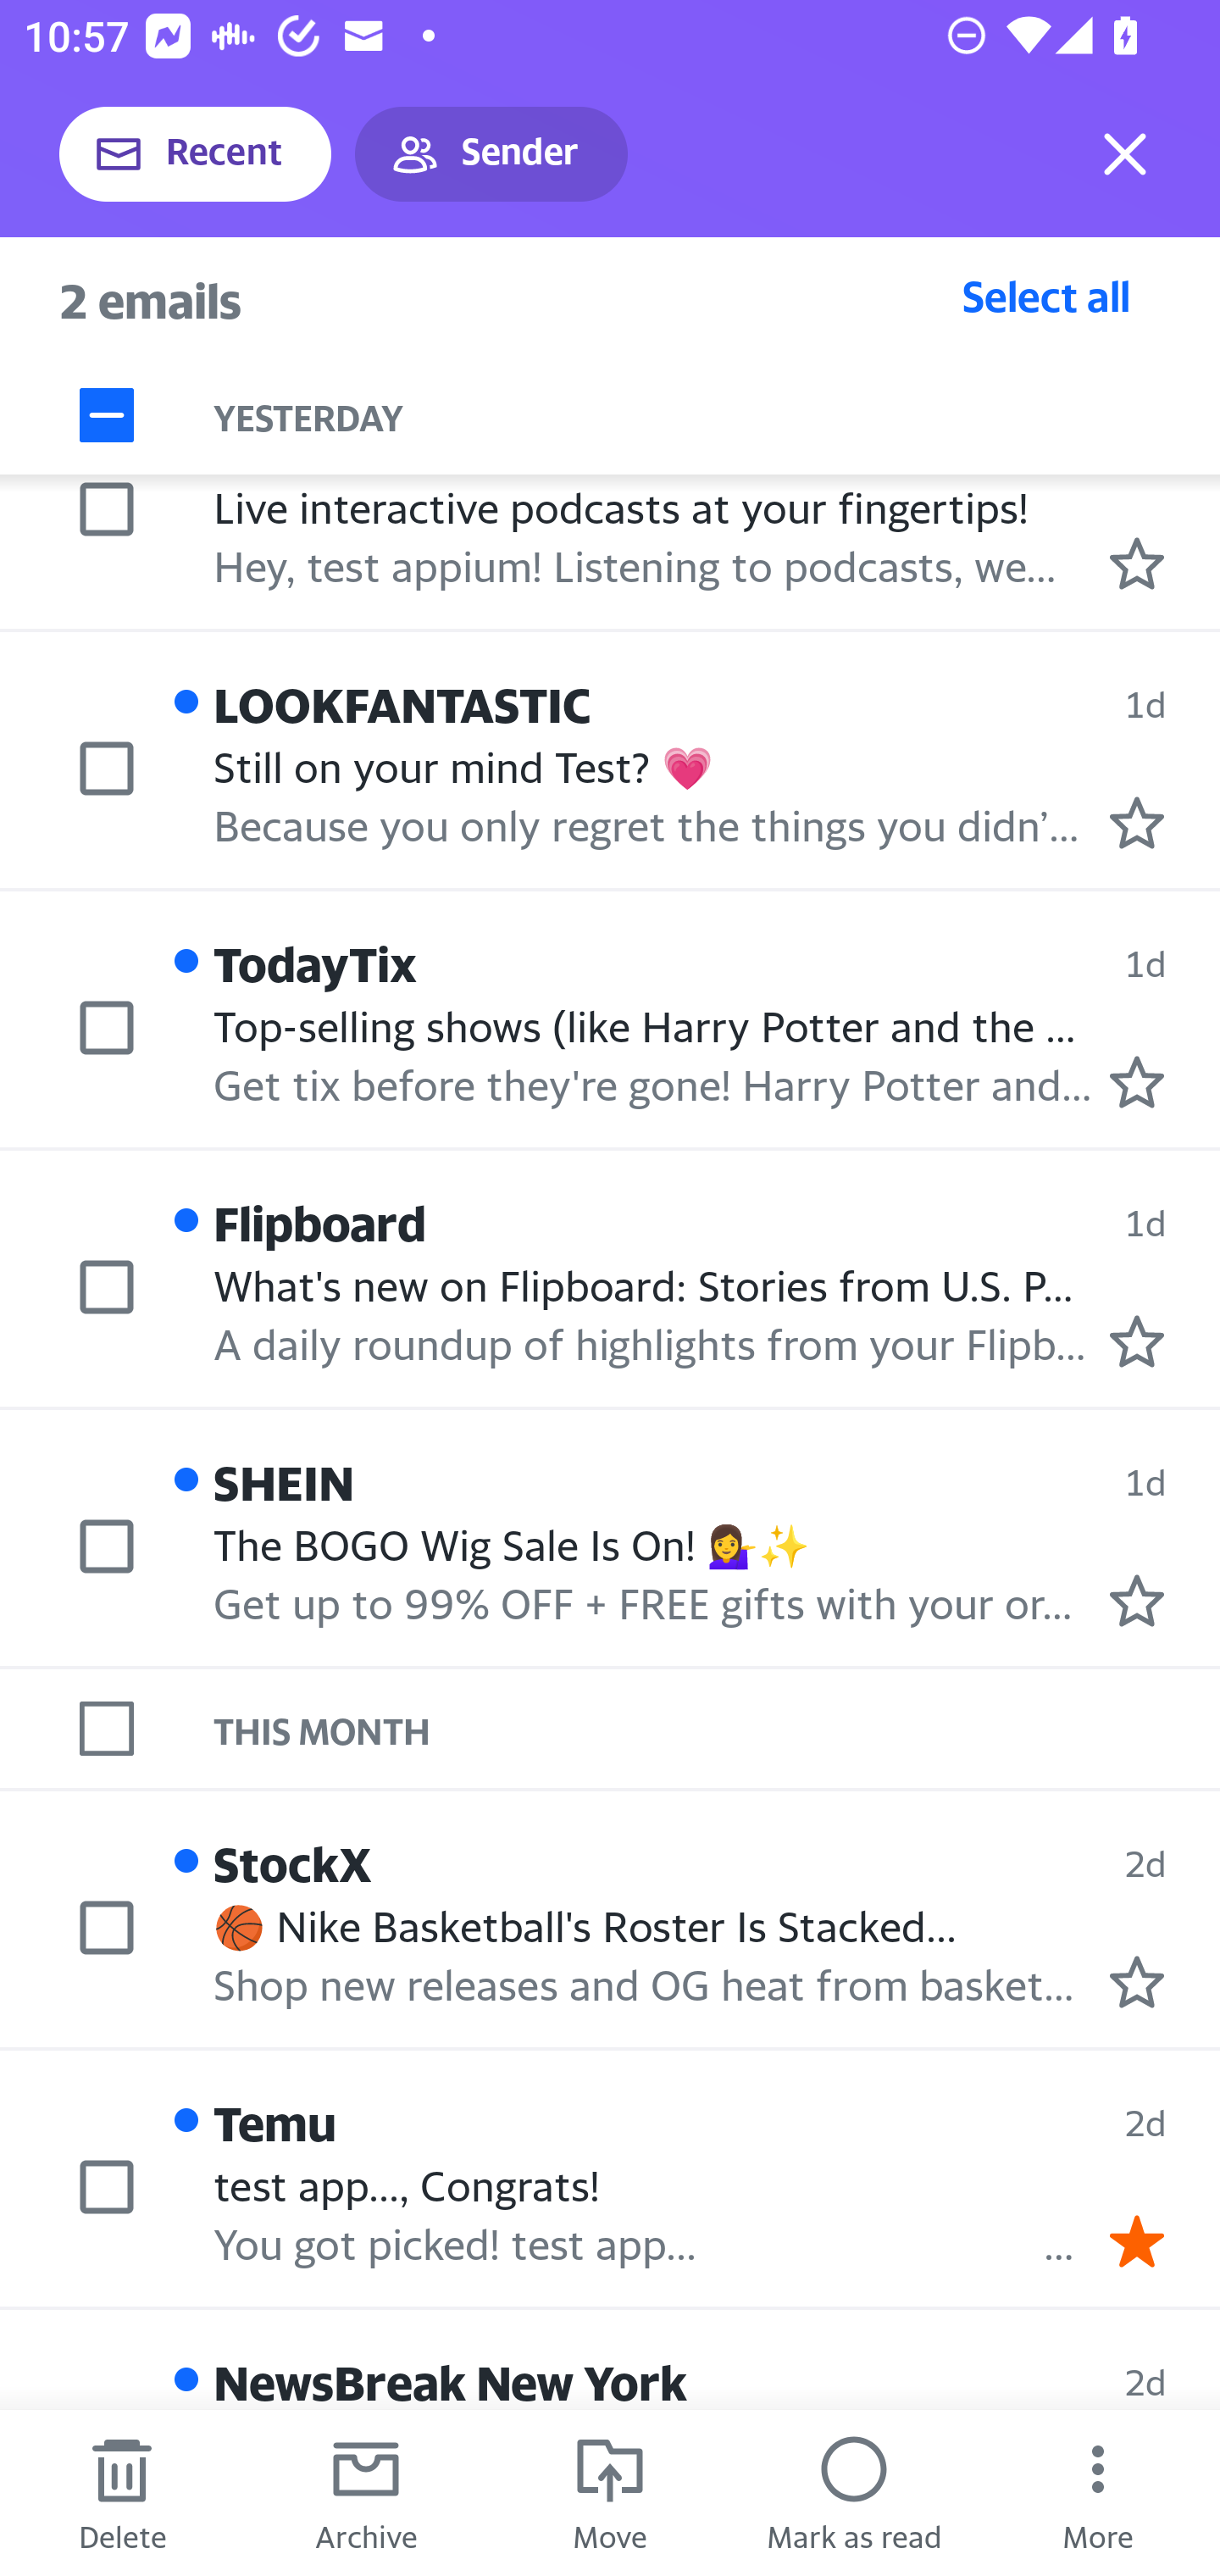  I want to click on Mark as starred., so click(1137, 563).